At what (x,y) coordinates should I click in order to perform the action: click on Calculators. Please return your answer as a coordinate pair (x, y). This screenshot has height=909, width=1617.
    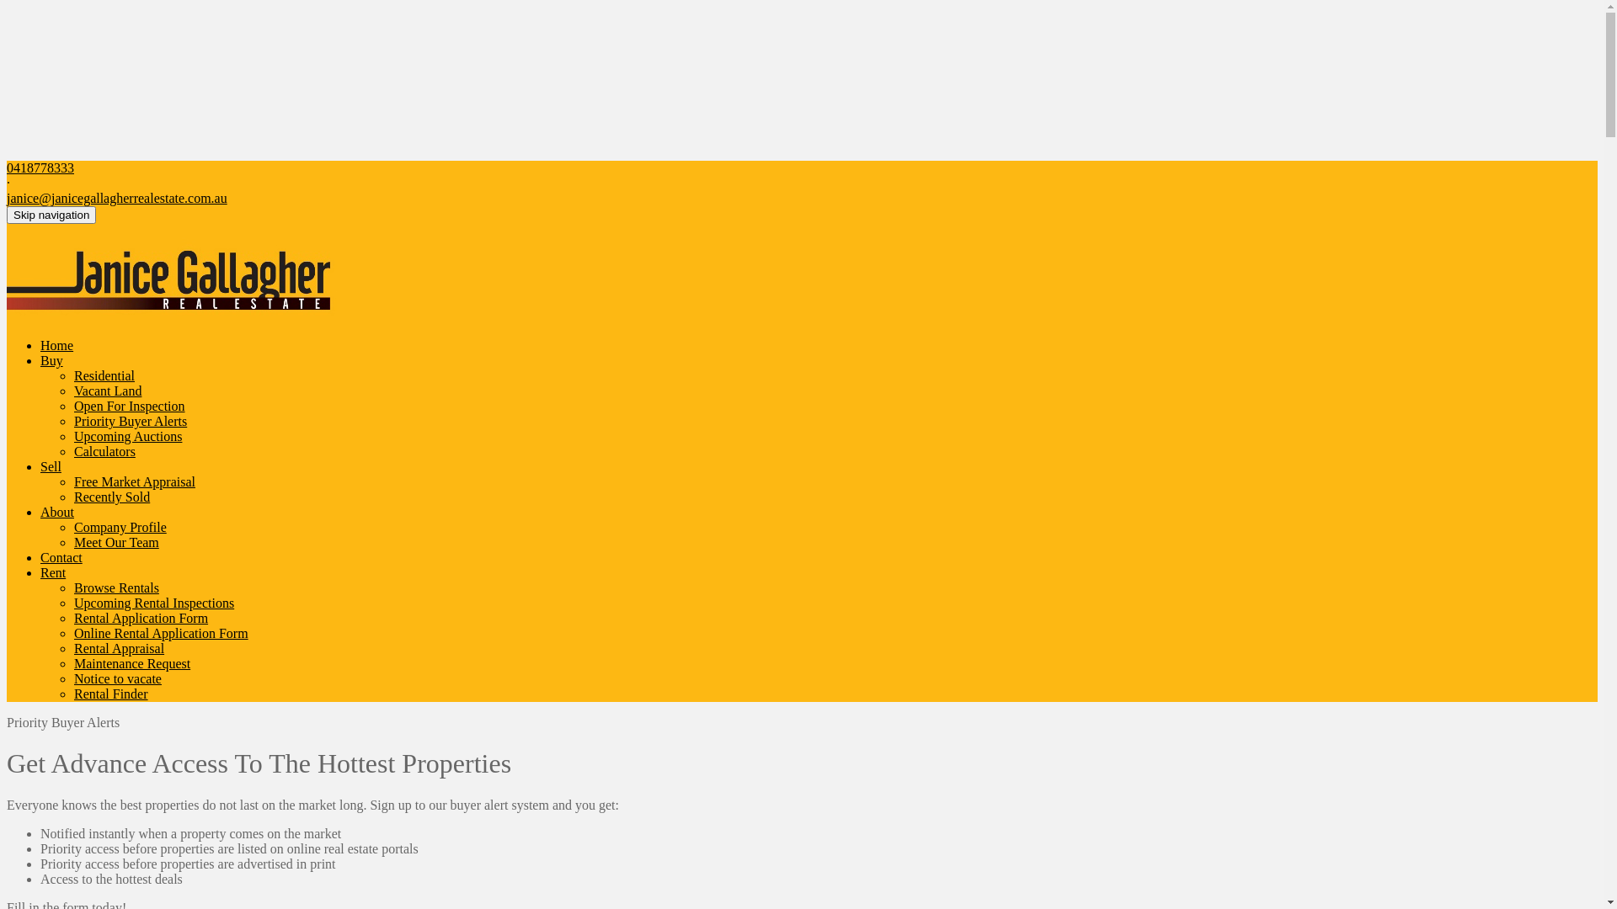
    Looking at the image, I should click on (104, 451).